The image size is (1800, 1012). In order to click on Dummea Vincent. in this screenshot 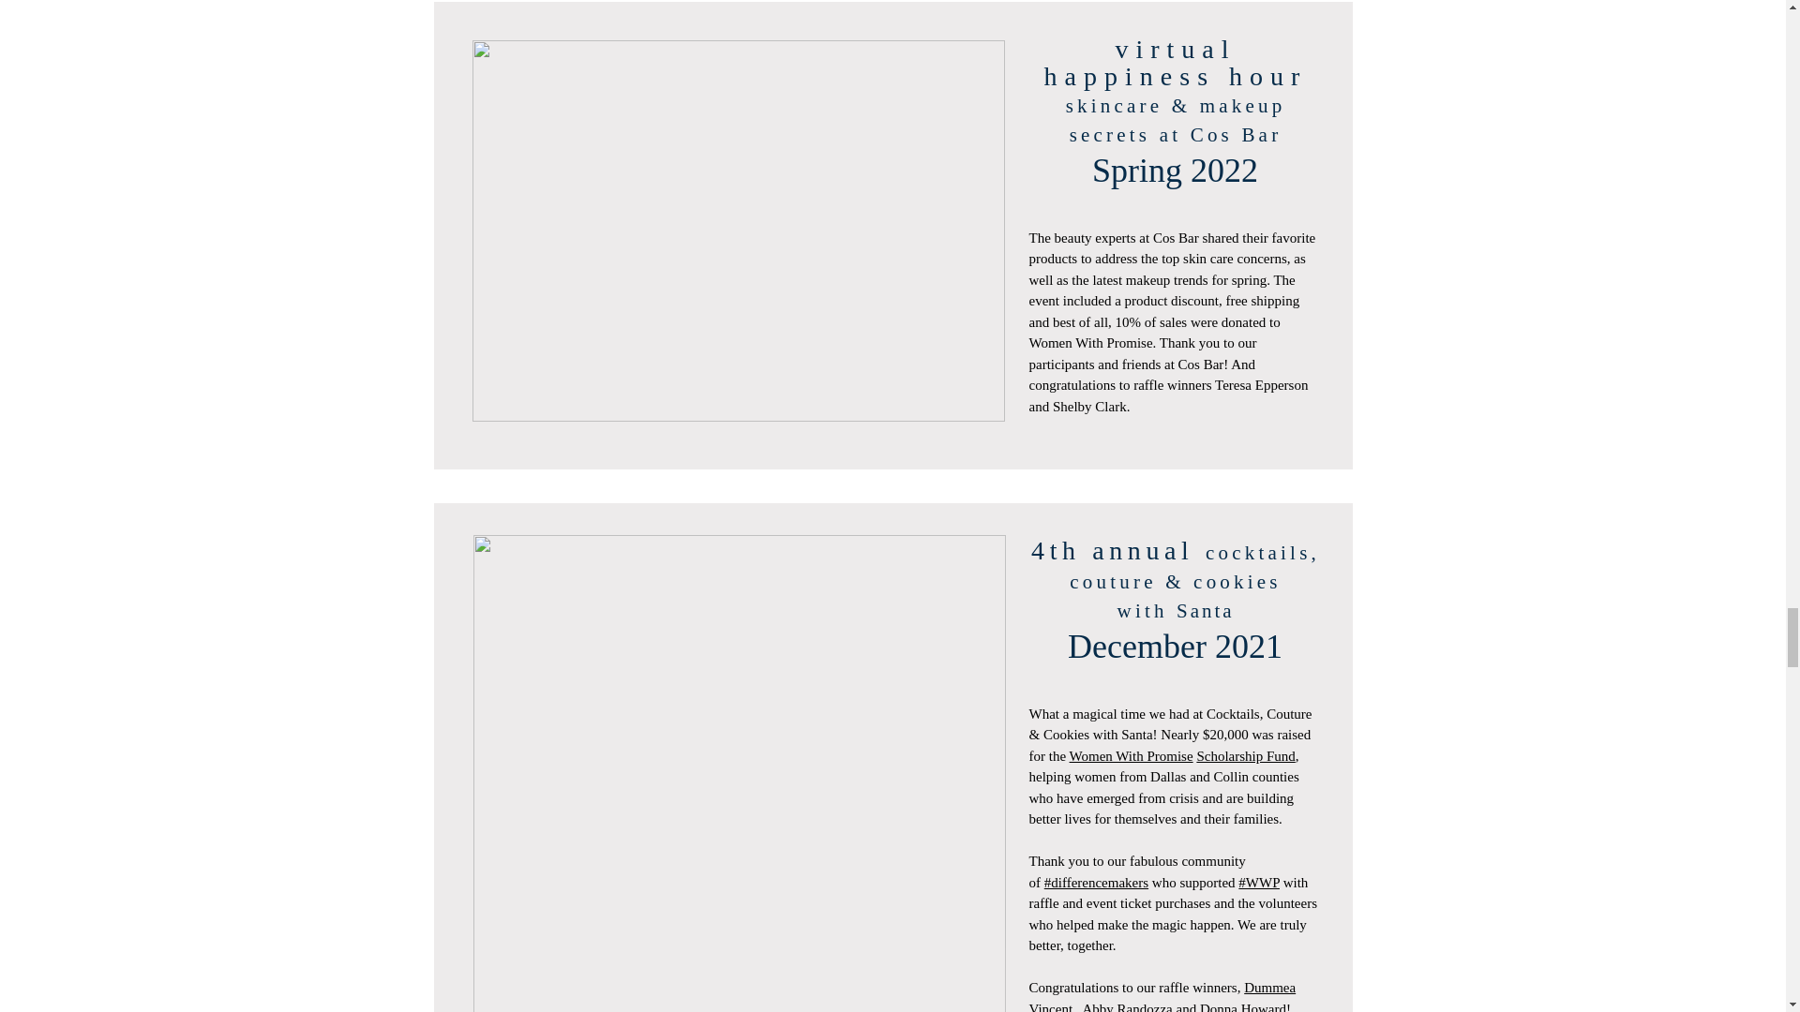, I will do `click(1162, 996)`.